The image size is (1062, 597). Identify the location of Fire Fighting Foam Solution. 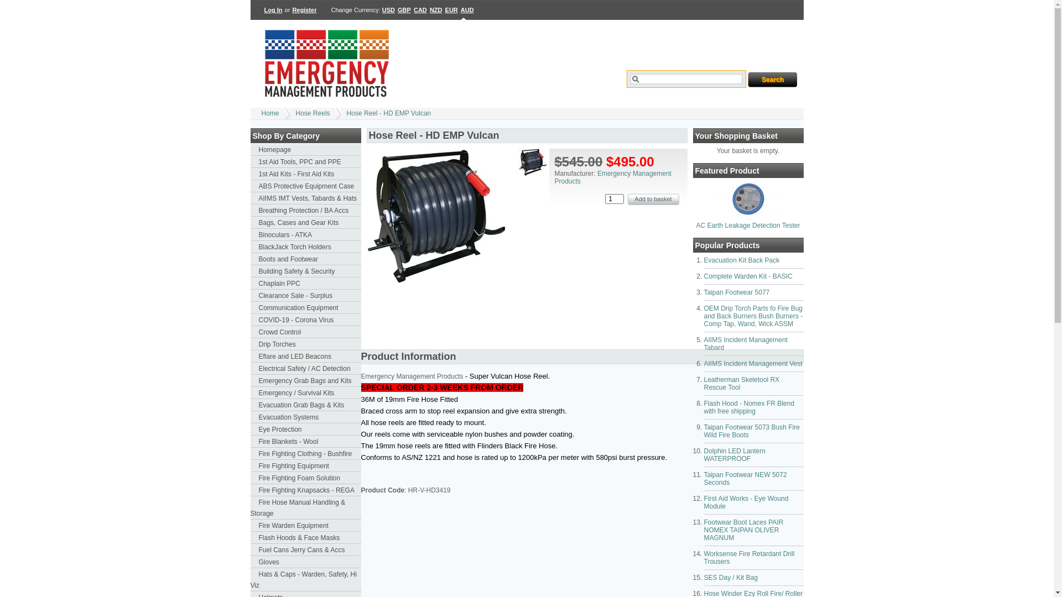
(305, 478).